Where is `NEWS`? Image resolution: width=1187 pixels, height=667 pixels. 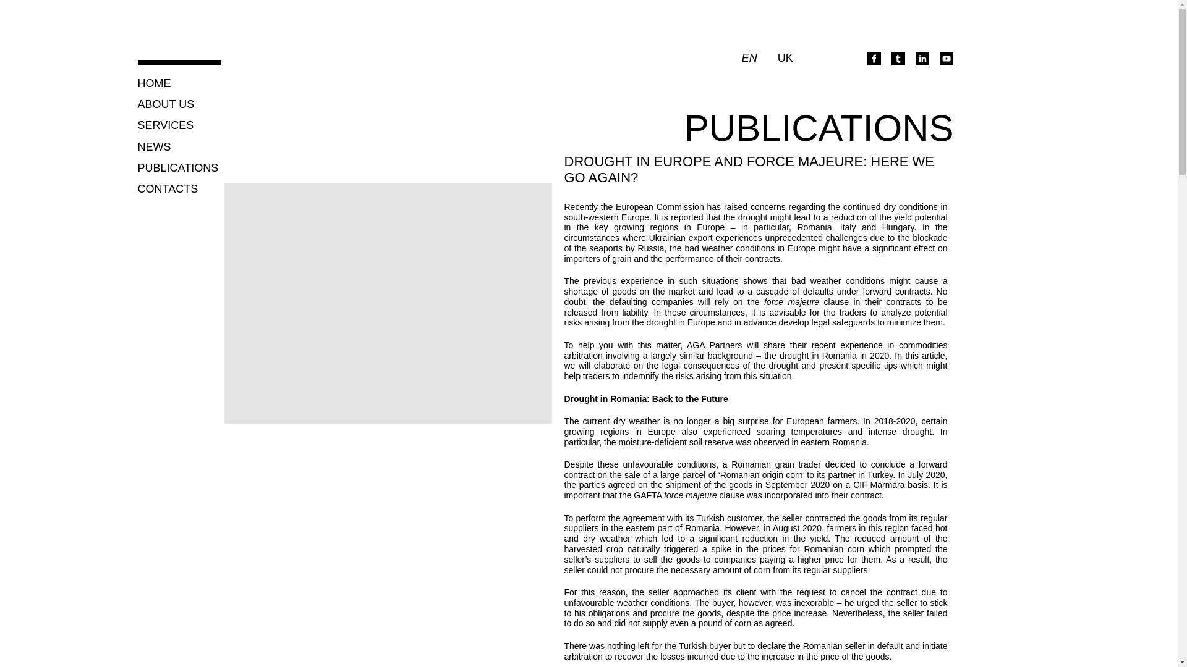 NEWS is located at coordinates (154, 147).